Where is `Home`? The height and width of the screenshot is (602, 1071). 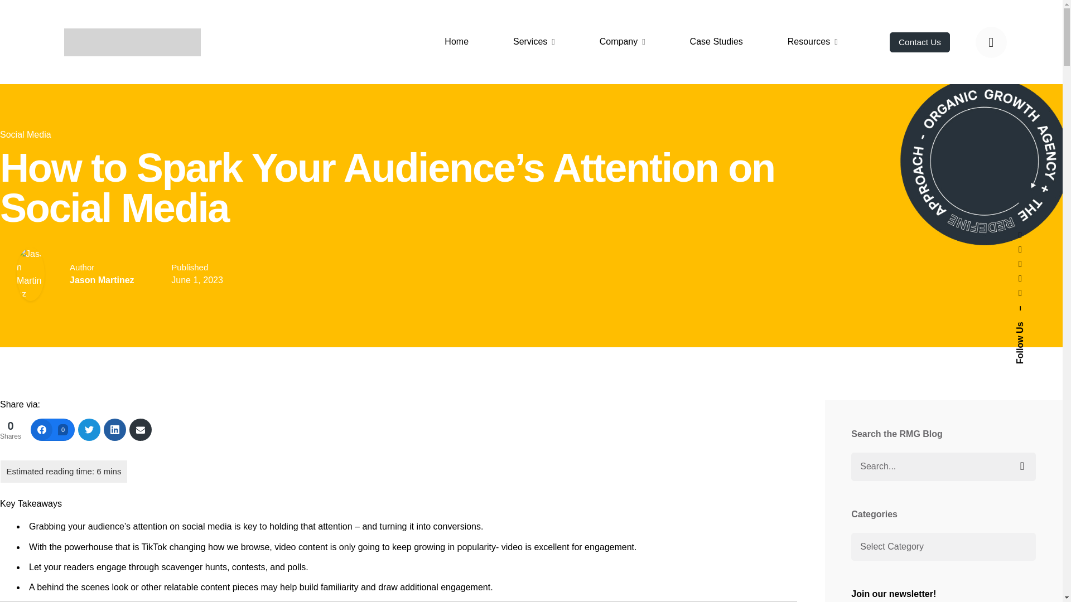 Home is located at coordinates (456, 42).